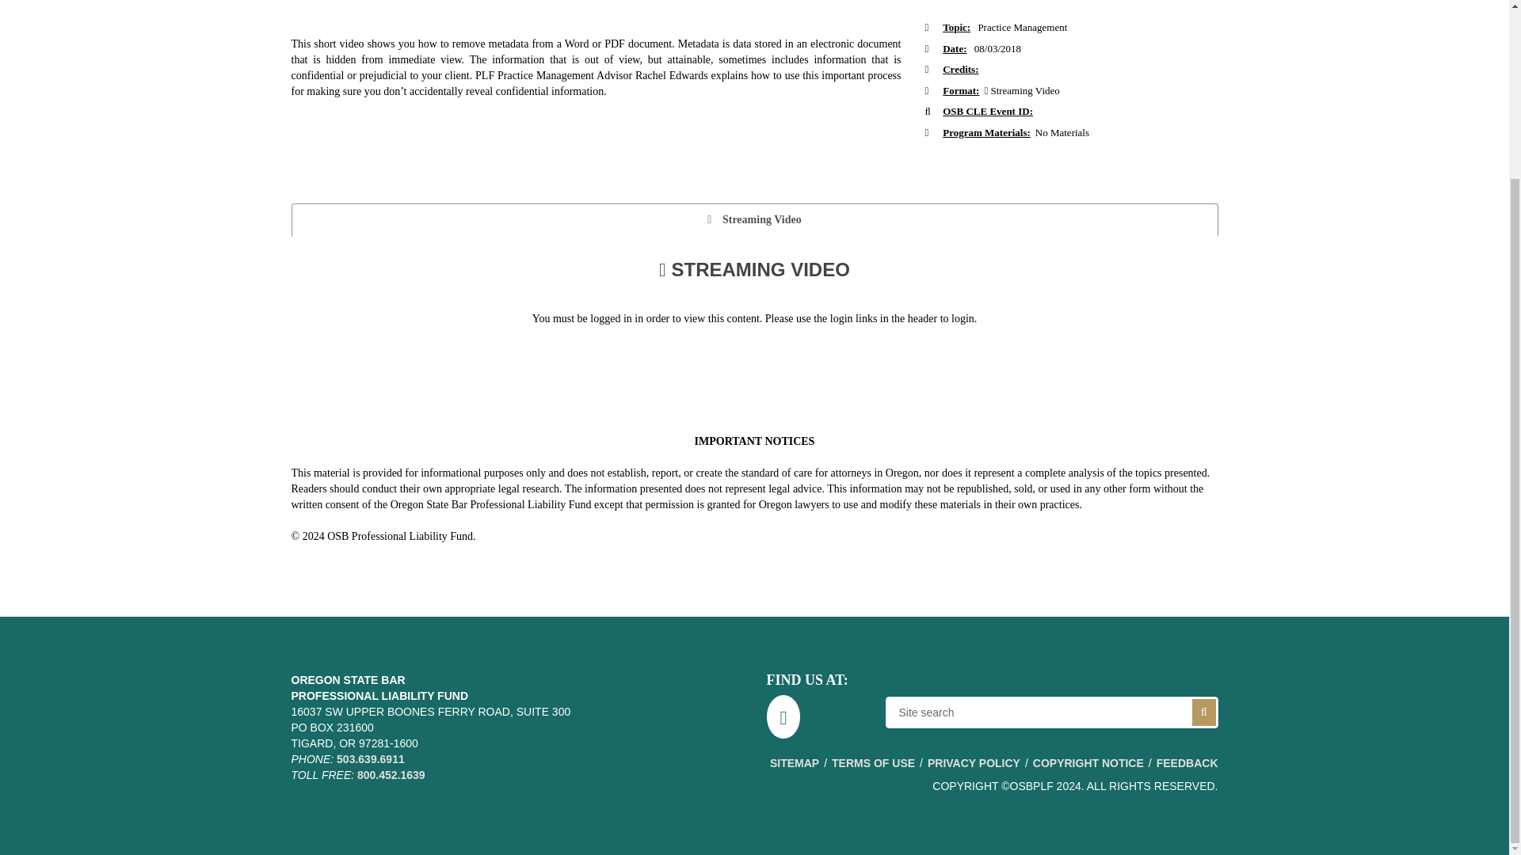  Describe the element at coordinates (1204, 712) in the screenshot. I see `Join Now!` at that location.